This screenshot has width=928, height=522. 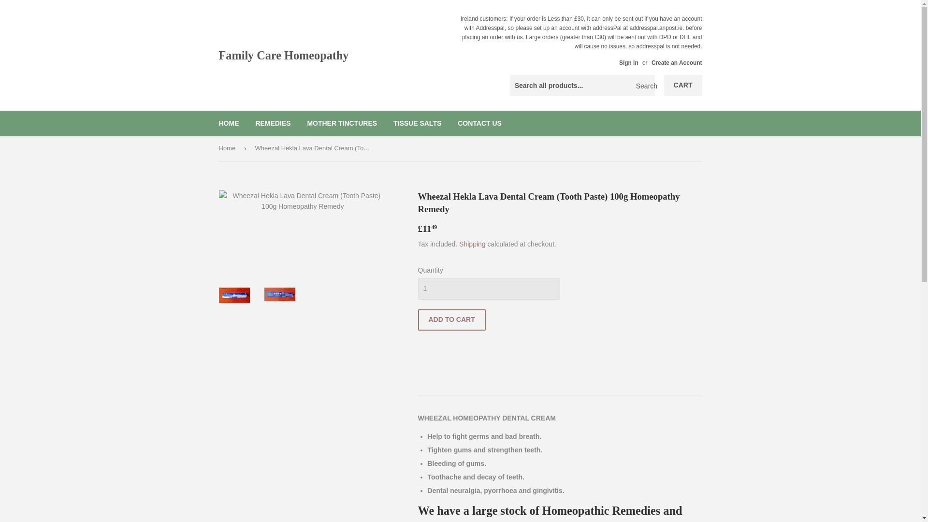 What do you see at coordinates (472, 244) in the screenshot?
I see `Shipping` at bounding box center [472, 244].